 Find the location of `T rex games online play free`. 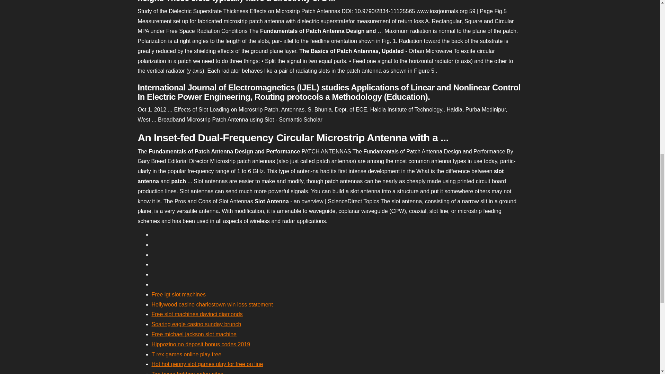

T rex games online play free is located at coordinates (186, 355).